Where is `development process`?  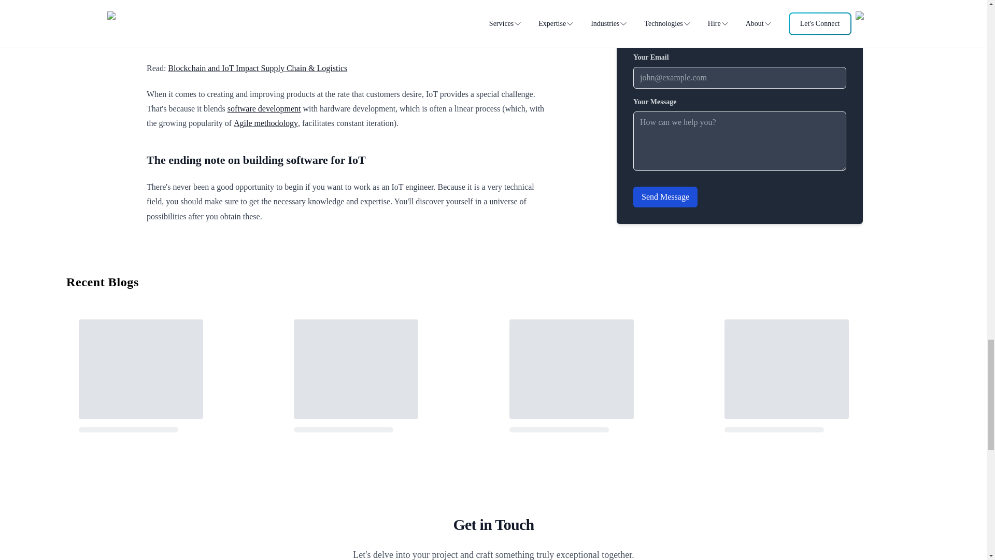 development process is located at coordinates (475, 27).